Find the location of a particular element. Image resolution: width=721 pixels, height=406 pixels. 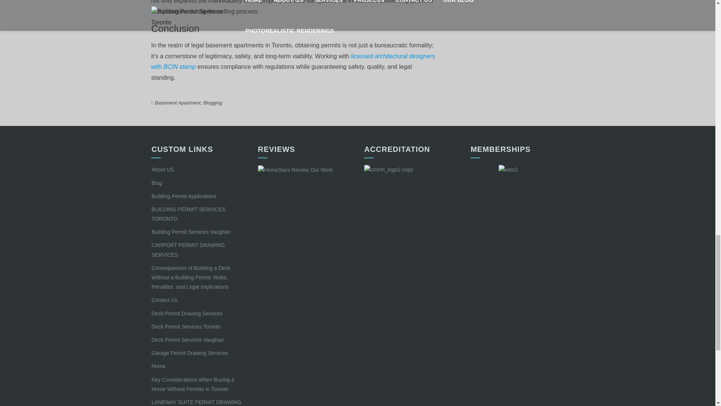

Building Permit Services Vaughan is located at coordinates (191, 232).